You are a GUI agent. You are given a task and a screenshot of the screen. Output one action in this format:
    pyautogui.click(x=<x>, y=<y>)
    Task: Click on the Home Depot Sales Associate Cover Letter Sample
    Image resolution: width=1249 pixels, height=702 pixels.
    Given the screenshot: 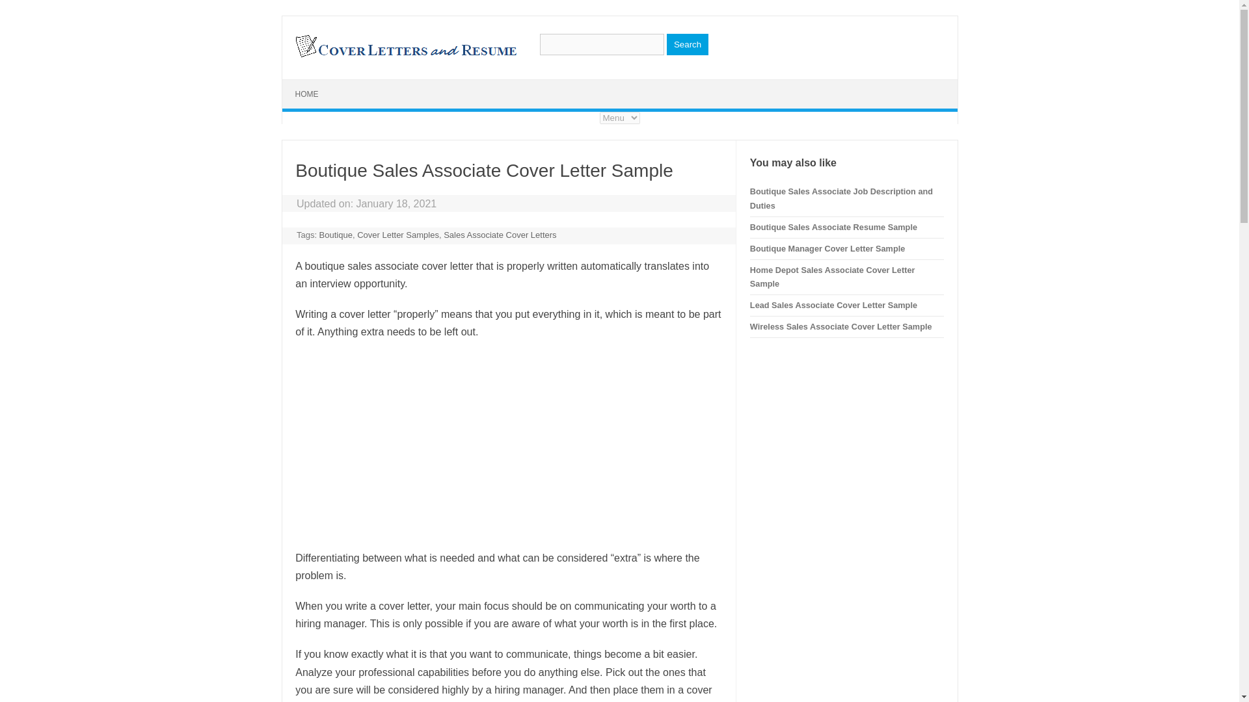 What is the action you would take?
    pyautogui.click(x=833, y=277)
    